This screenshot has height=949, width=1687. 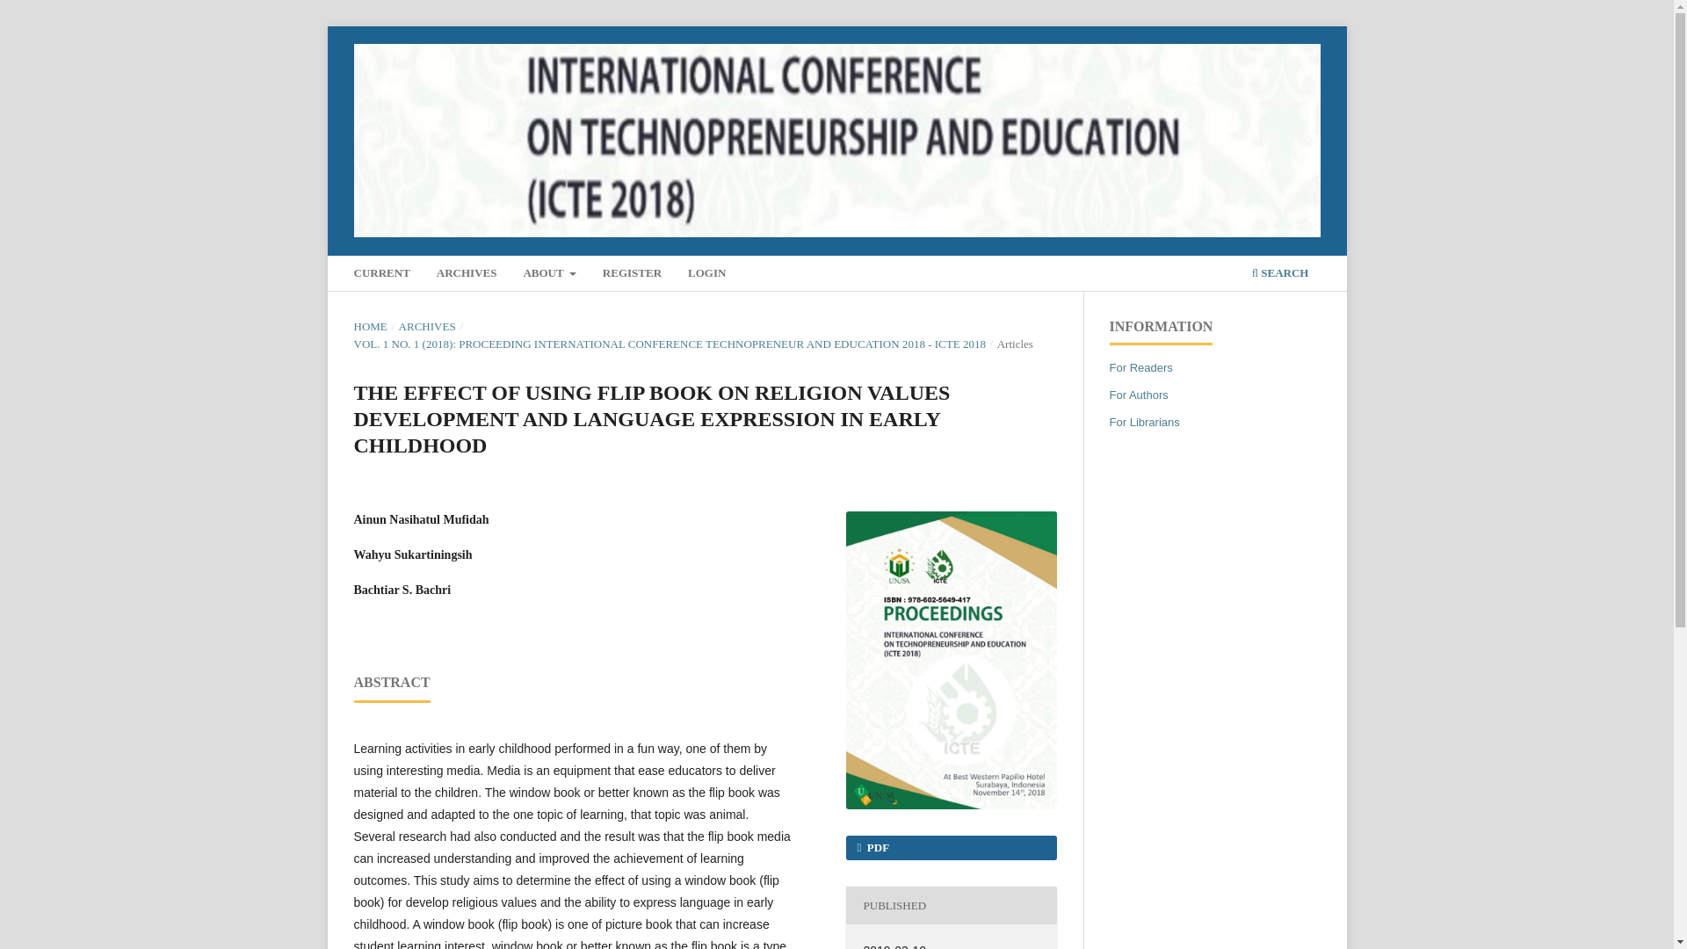 What do you see at coordinates (1279, 274) in the screenshot?
I see `SEARCH` at bounding box center [1279, 274].